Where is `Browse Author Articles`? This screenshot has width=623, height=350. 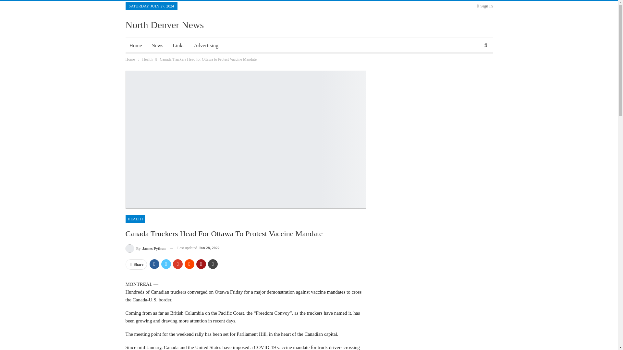
Browse Author Articles is located at coordinates (145, 248).